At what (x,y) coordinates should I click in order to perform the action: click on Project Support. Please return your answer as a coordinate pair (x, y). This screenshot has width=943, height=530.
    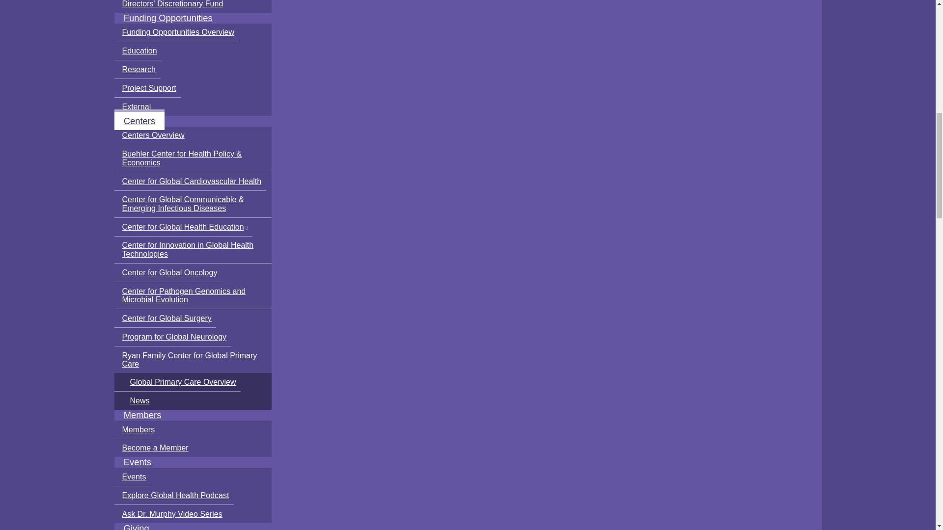
    Looking at the image, I should click on (147, 88).